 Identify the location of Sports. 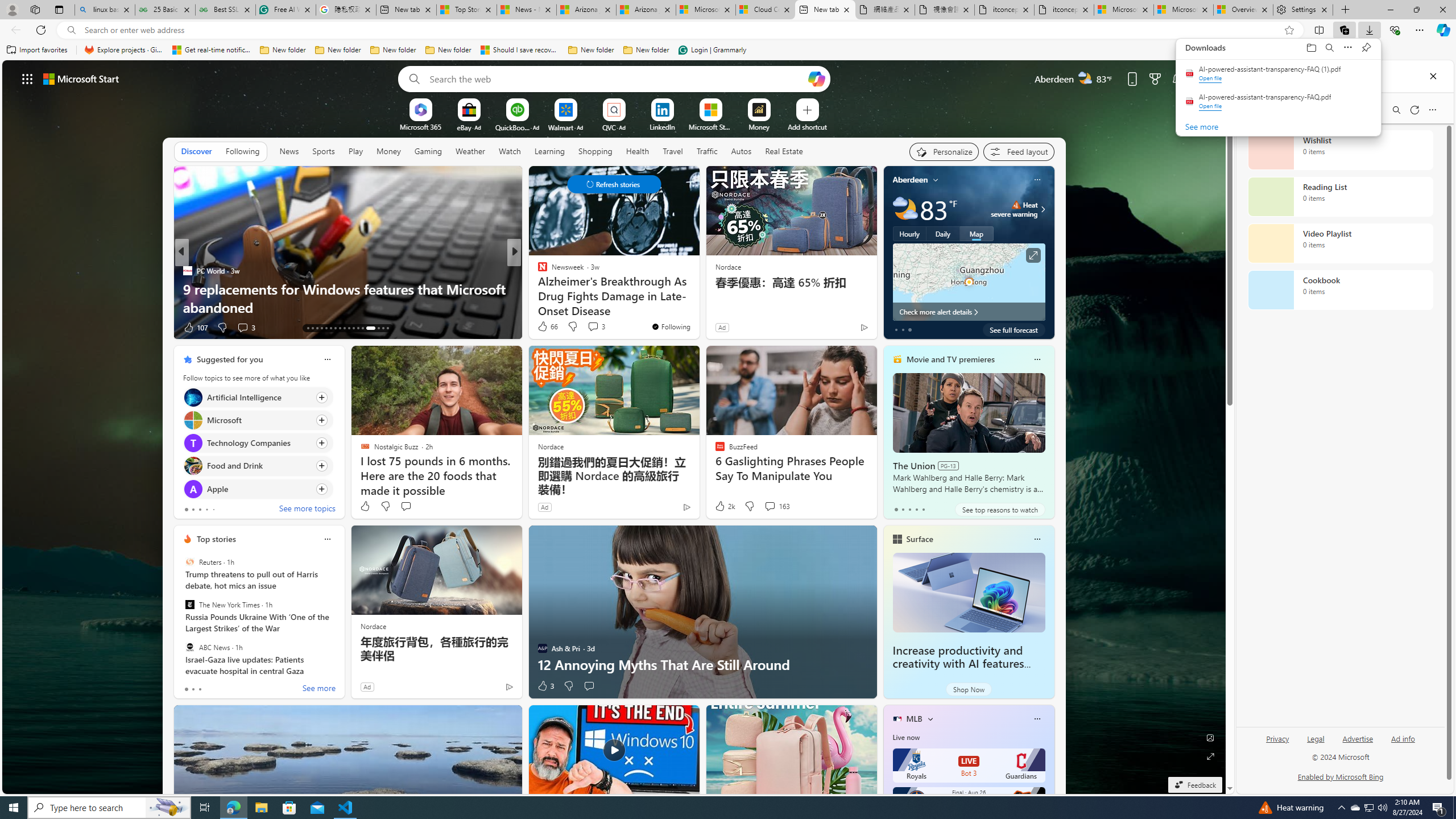
(324, 151).